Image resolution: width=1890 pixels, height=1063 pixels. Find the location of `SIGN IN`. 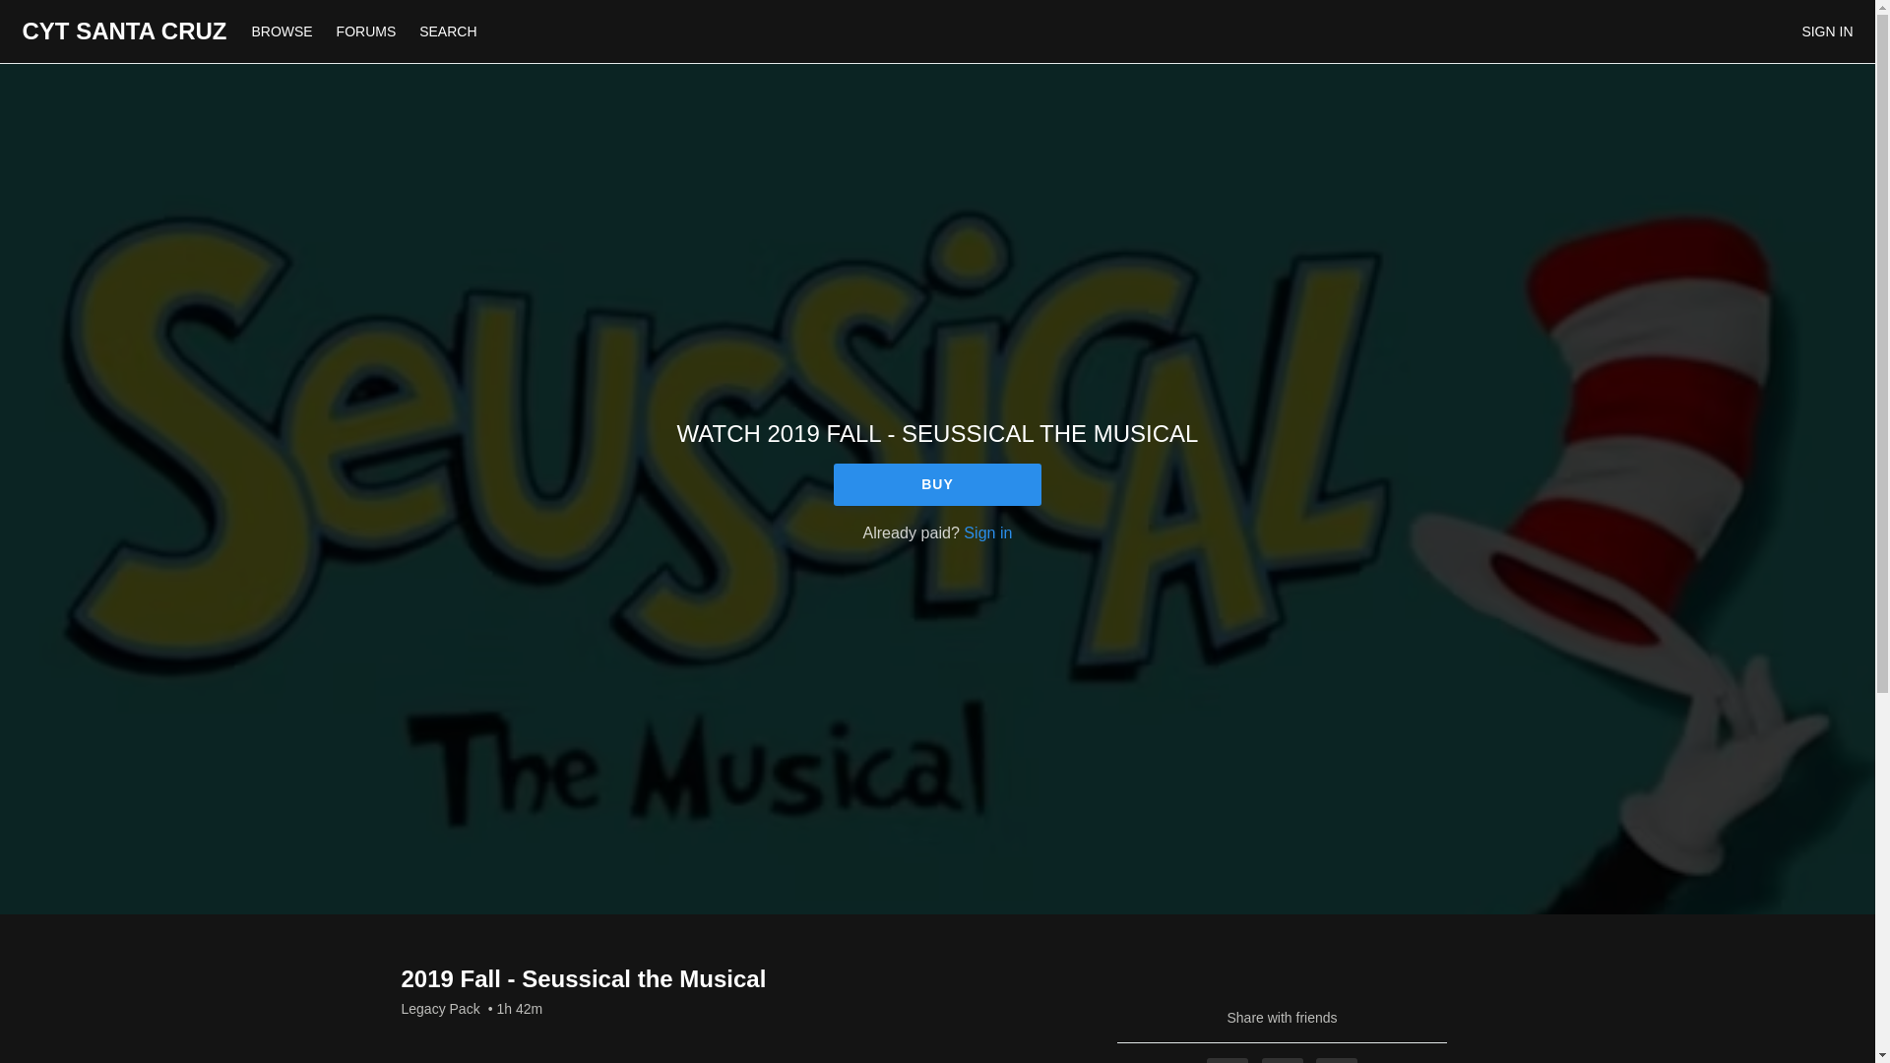

SIGN IN is located at coordinates (1826, 31).